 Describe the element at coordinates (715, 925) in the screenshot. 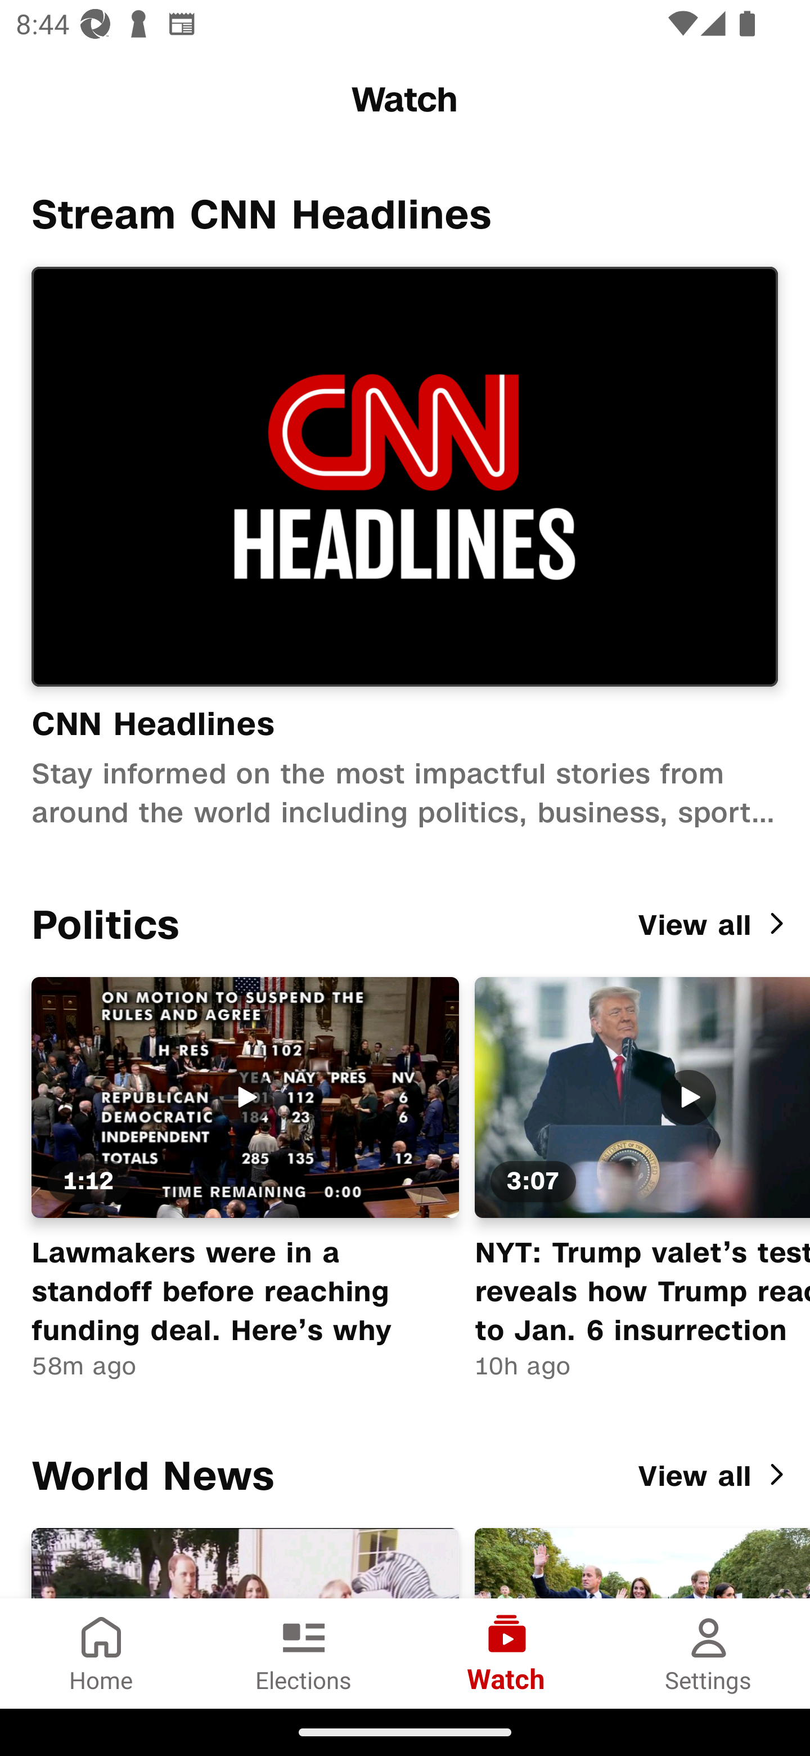

I see `View all` at that location.